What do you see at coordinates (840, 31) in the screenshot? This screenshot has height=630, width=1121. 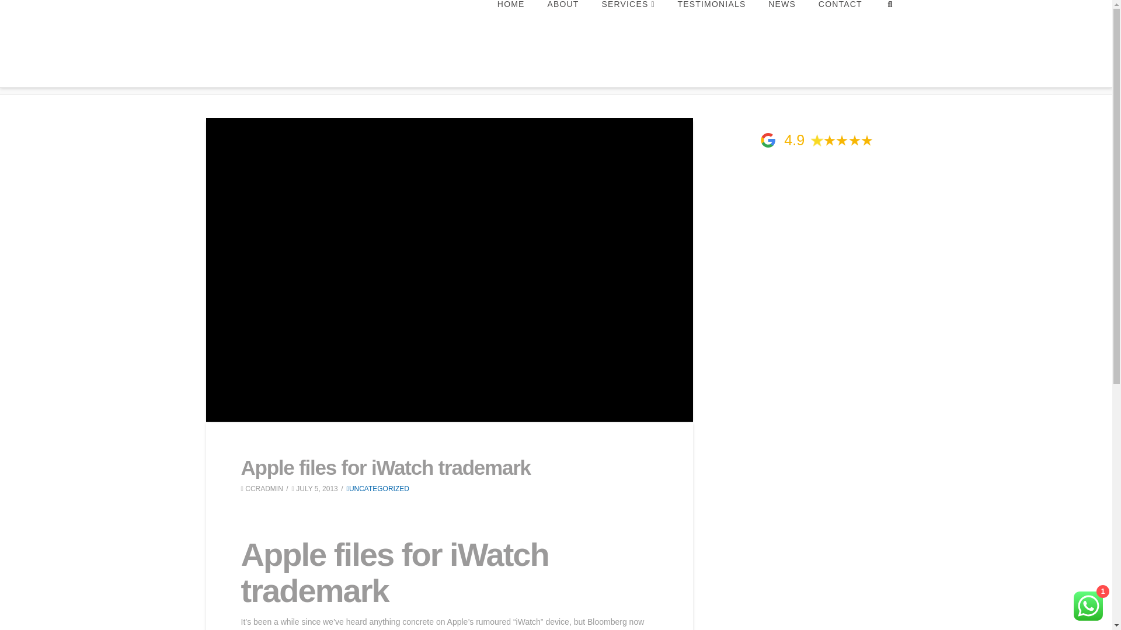 I see `CONTACT` at bounding box center [840, 31].